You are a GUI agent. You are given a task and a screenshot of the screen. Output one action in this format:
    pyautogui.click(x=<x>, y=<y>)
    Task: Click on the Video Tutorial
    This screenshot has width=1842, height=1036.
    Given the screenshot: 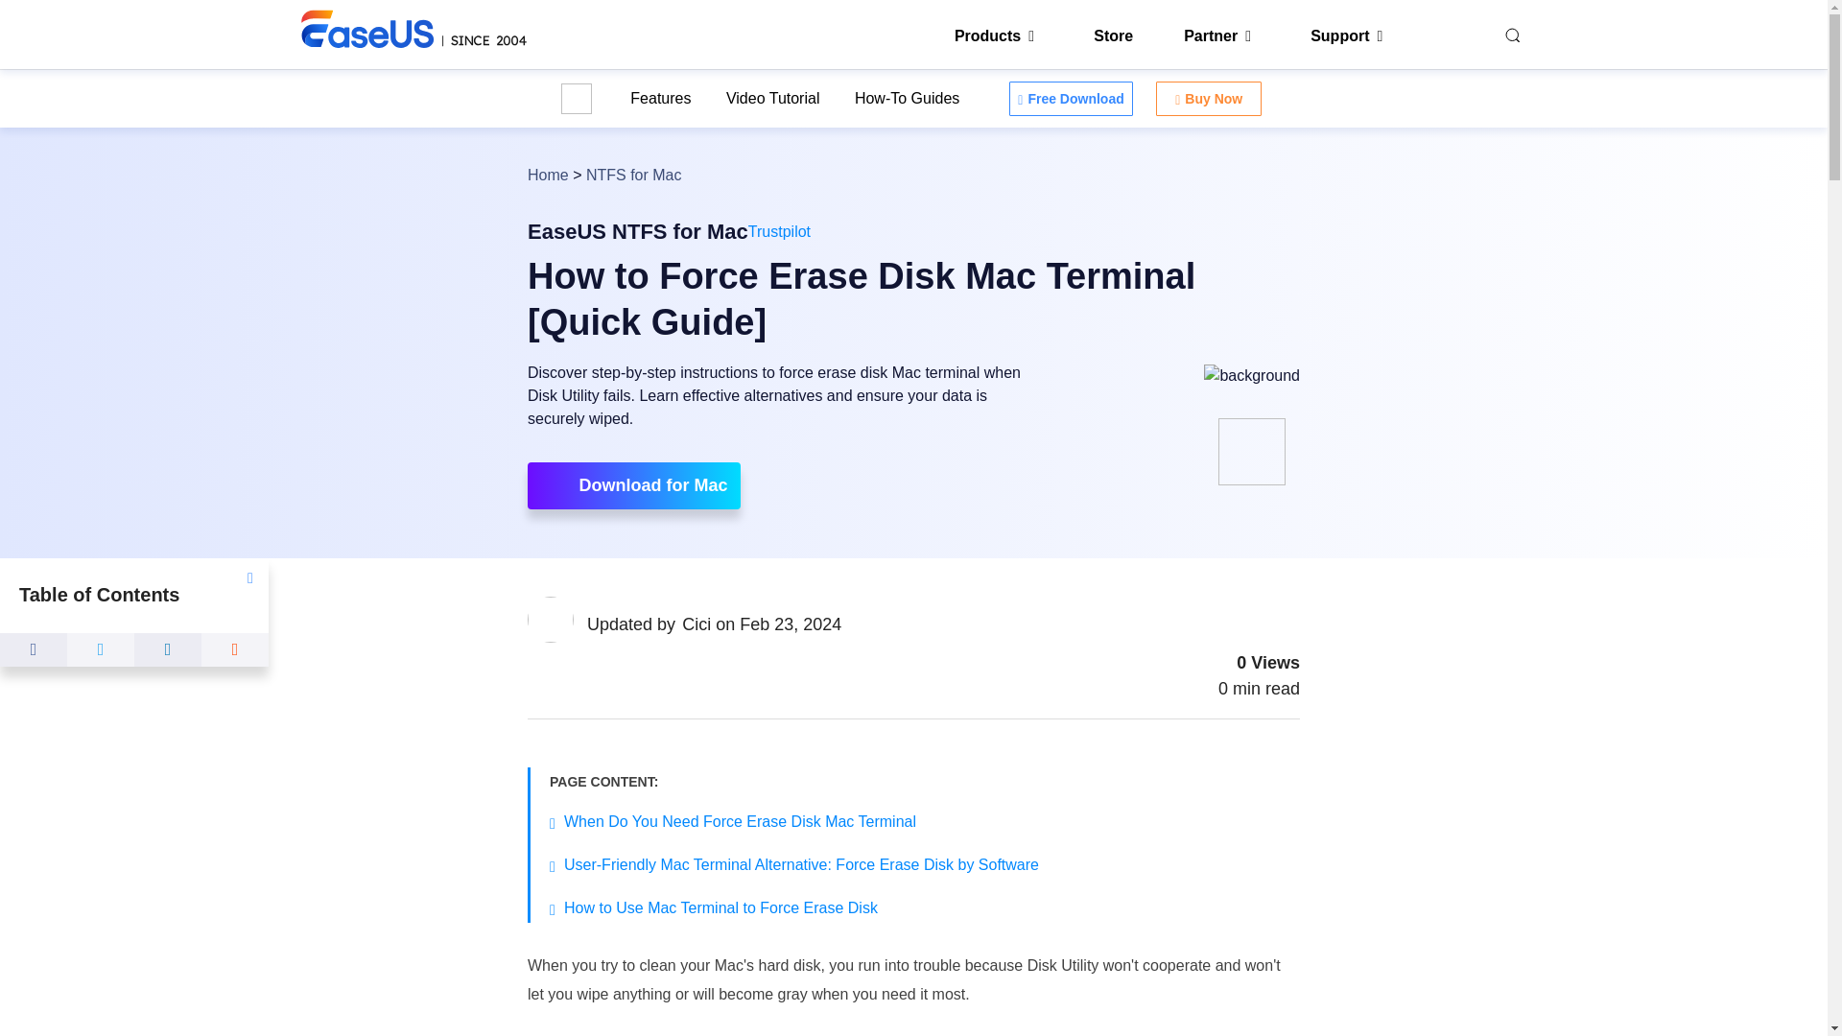 What is the action you would take?
    pyautogui.click(x=772, y=98)
    